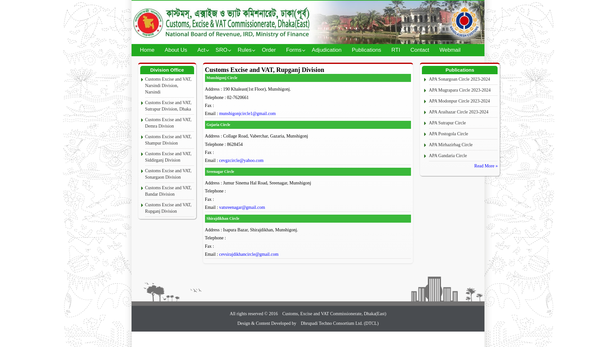 Image resolution: width=616 pixels, height=347 pixels. Describe the element at coordinates (249, 254) in the screenshot. I see `cevsirajdikhancircle@gmail.com` at that location.